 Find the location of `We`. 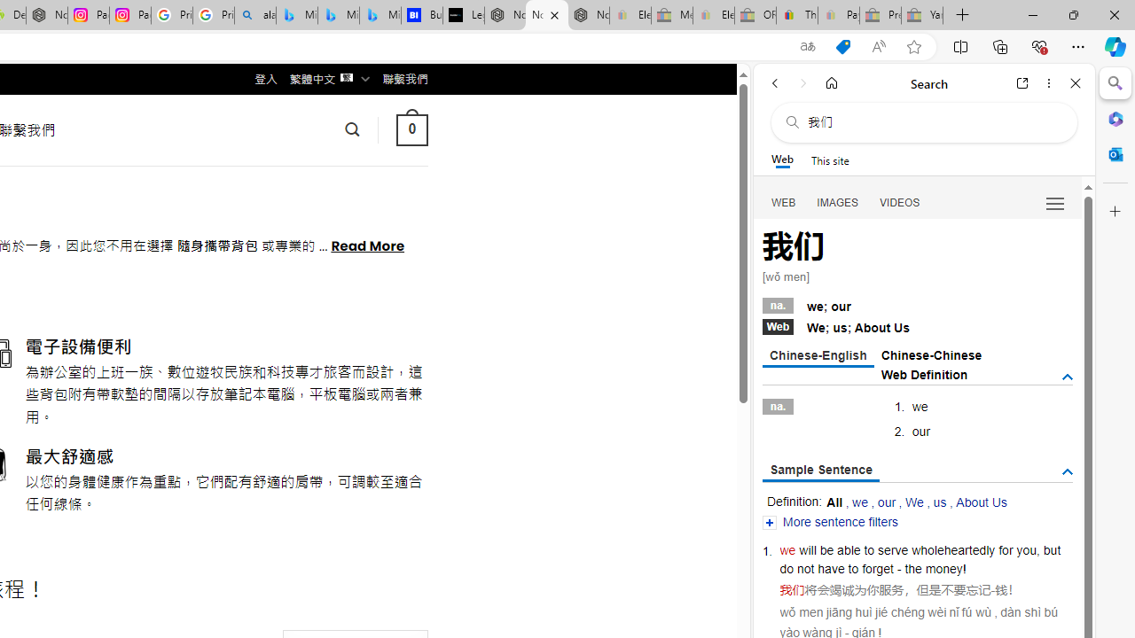

We is located at coordinates (913, 502).